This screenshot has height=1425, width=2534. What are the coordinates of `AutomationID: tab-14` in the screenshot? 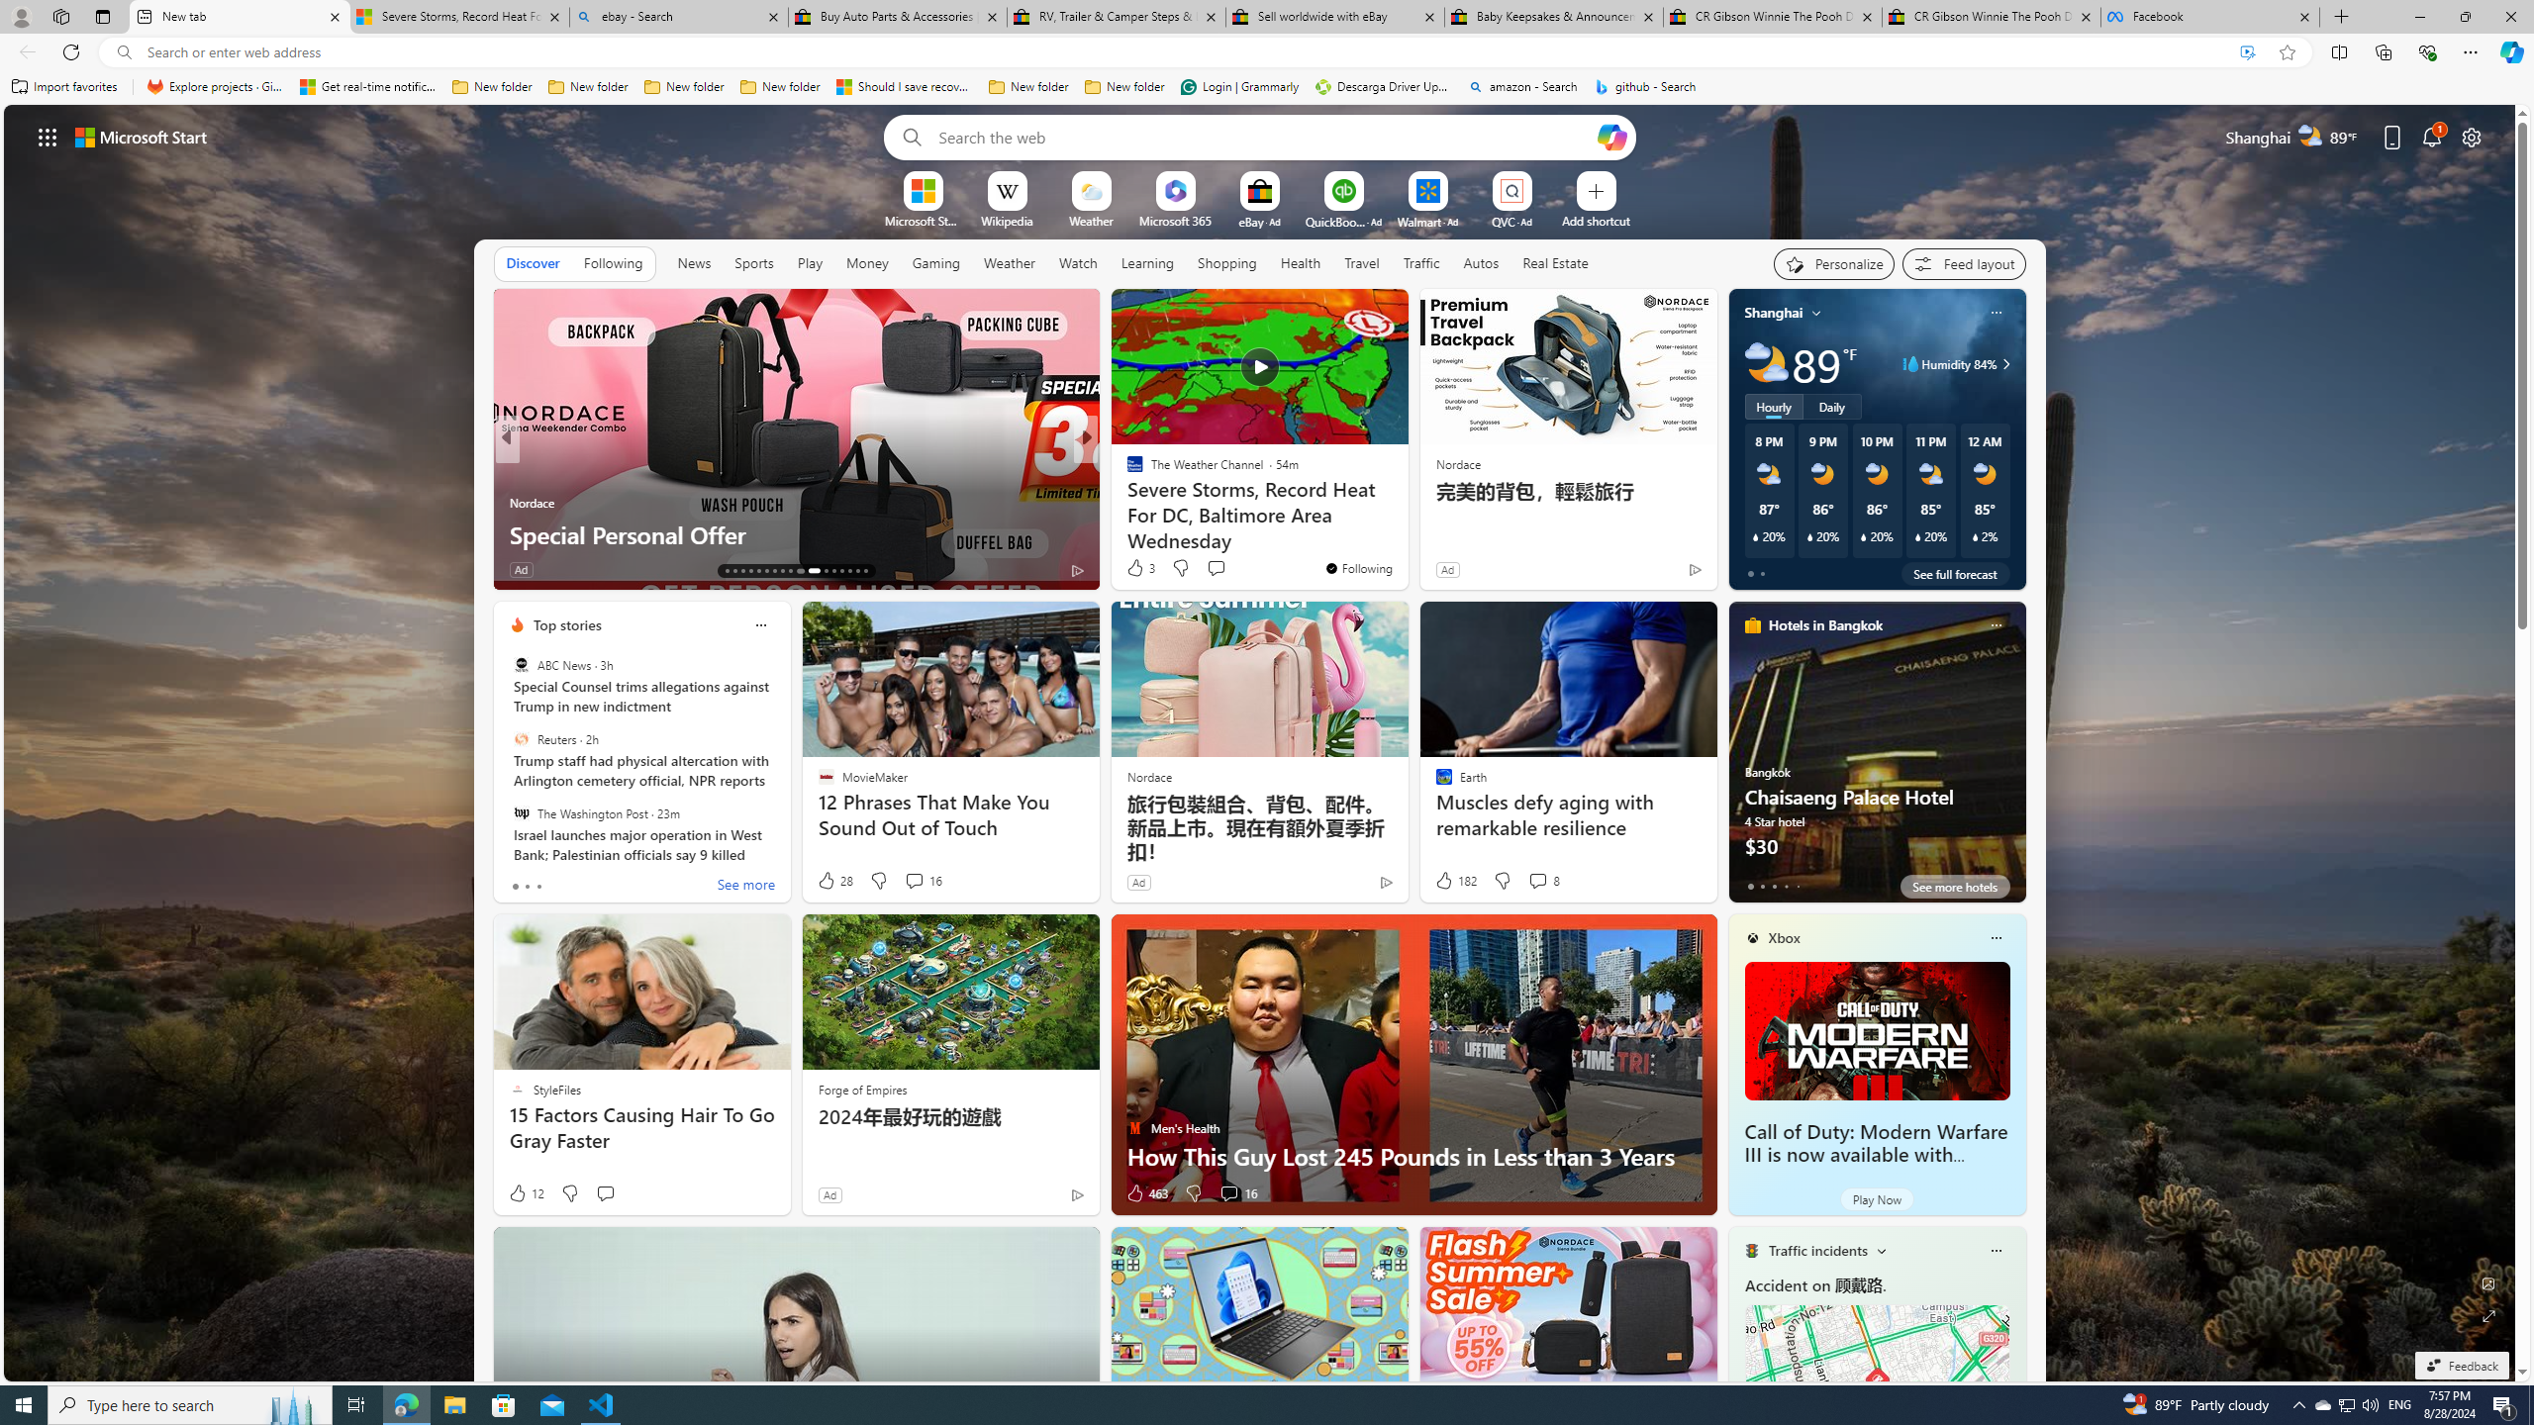 It's located at (734, 571).